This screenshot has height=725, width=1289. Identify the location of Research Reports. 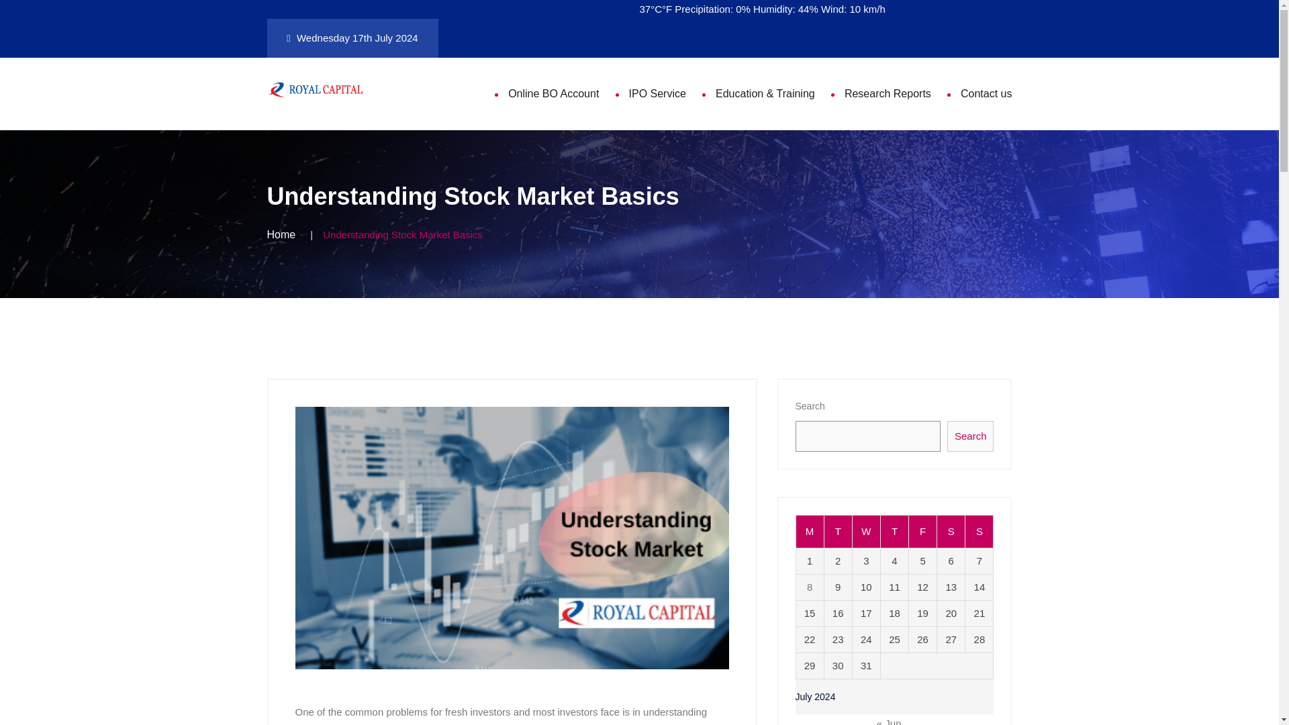
(888, 94).